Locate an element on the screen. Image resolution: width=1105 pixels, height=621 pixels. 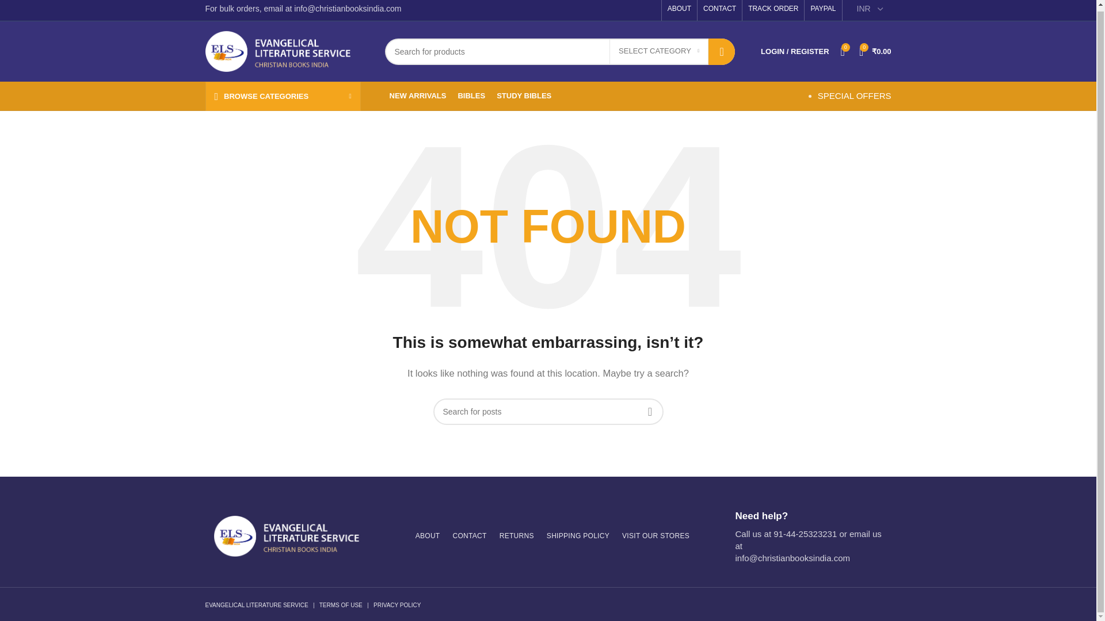
TRACK ORDER is located at coordinates (772, 10).